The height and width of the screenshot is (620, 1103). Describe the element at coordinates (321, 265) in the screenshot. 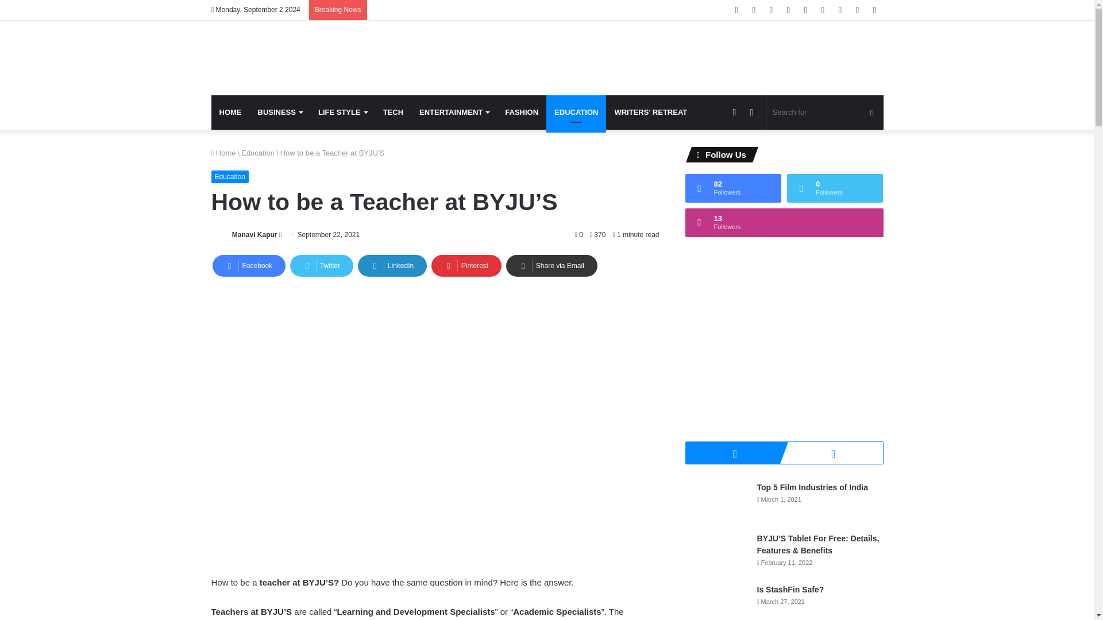

I see `Twitter` at that location.